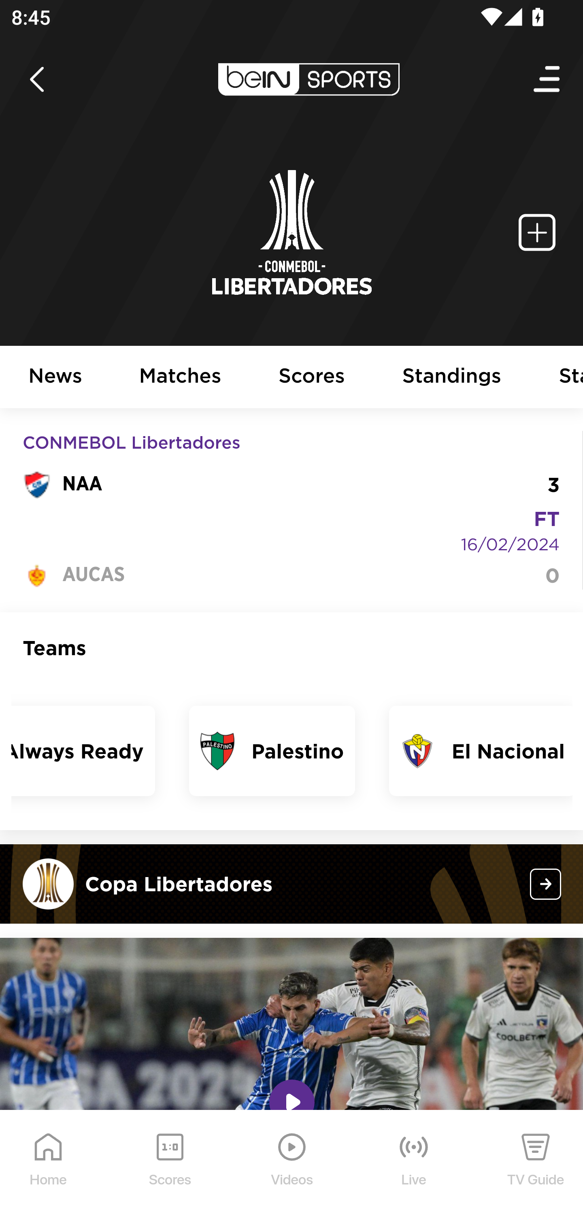  What do you see at coordinates (36, 79) in the screenshot?
I see `icon back` at bounding box center [36, 79].